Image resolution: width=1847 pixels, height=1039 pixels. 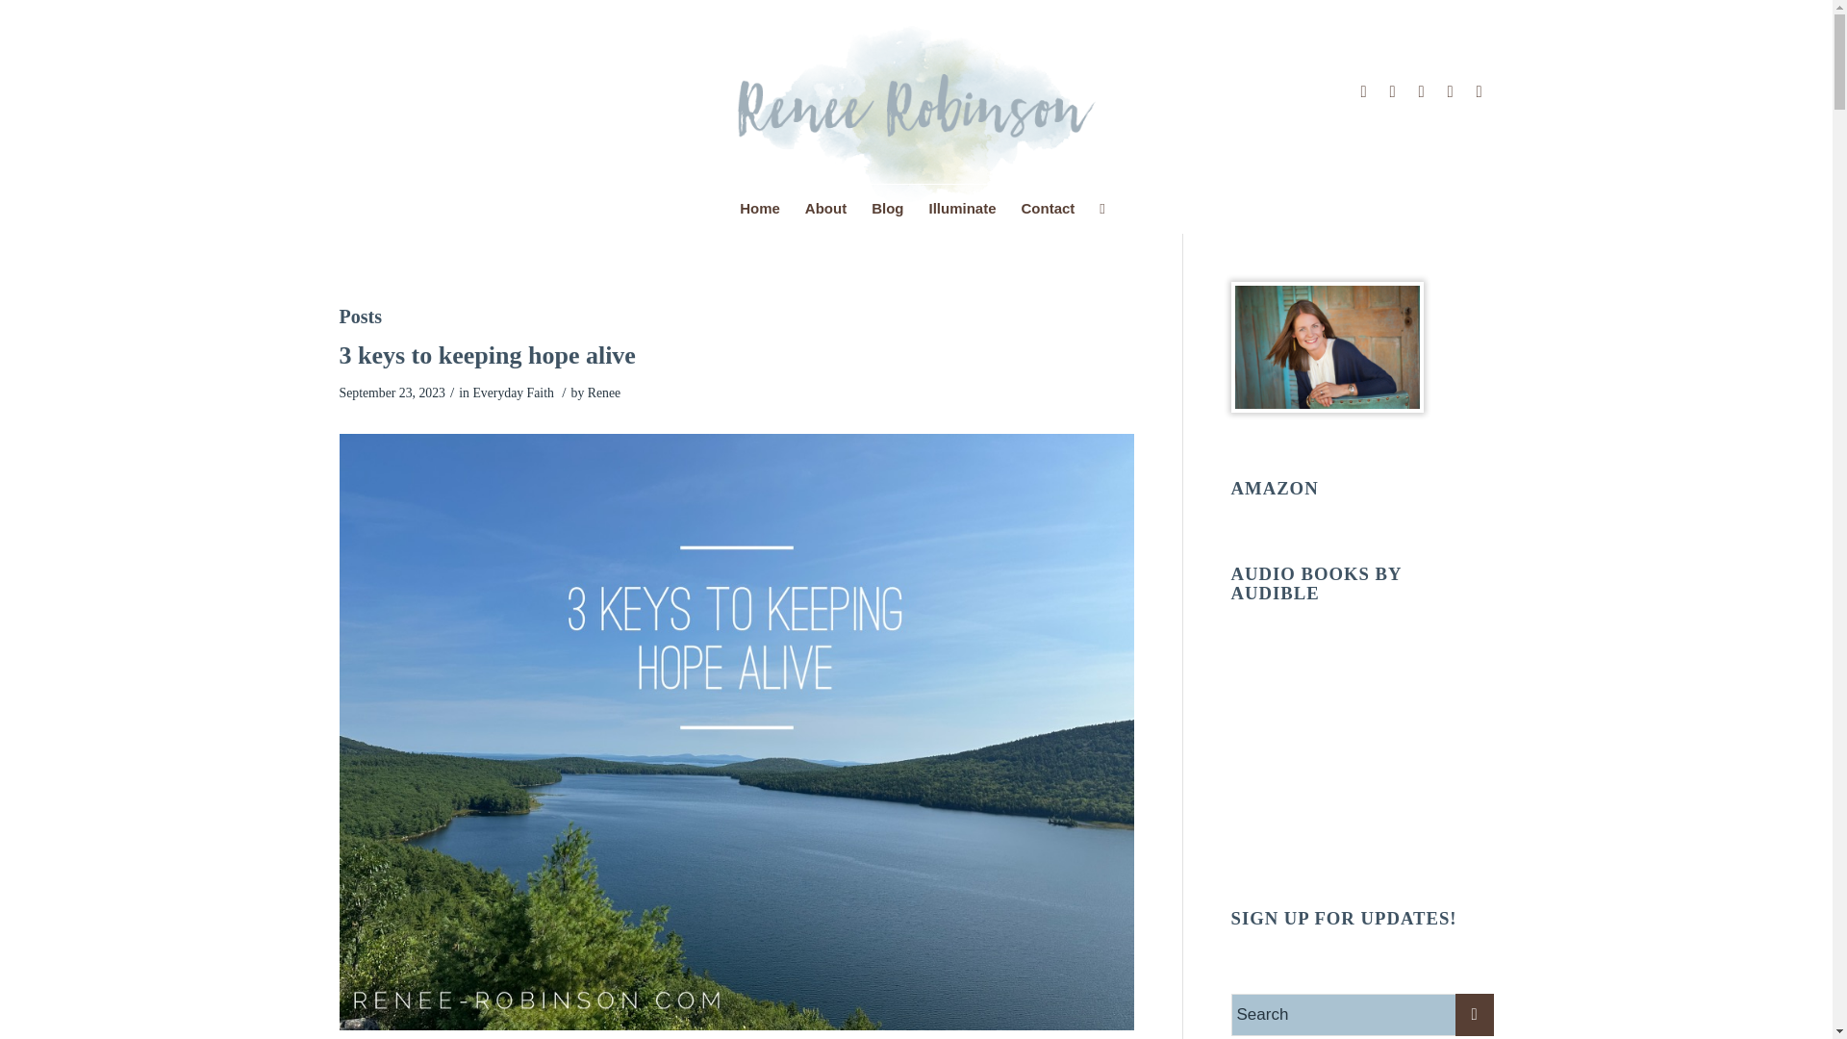 What do you see at coordinates (1362, 92) in the screenshot?
I see `Pinterest` at bounding box center [1362, 92].